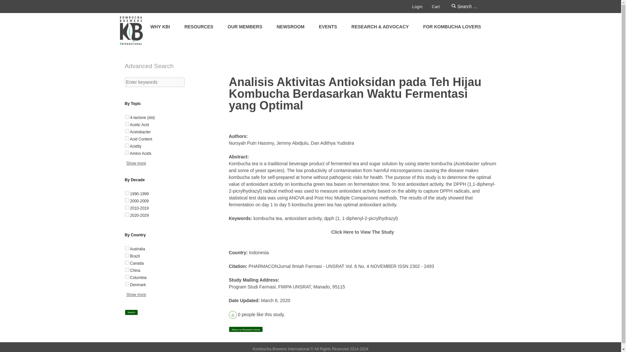 This screenshot has height=352, width=626. Describe the element at coordinates (199, 27) in the screenshot. I see `RESOURCES` at that location.